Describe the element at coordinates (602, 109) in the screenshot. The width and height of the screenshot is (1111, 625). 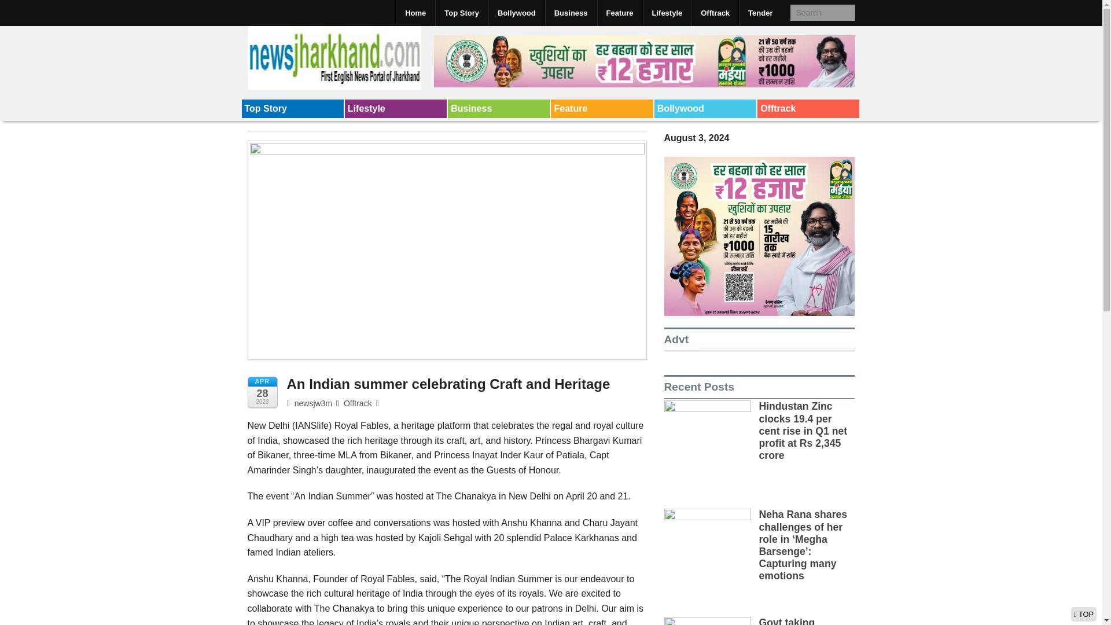
I see `Feature` at that location.